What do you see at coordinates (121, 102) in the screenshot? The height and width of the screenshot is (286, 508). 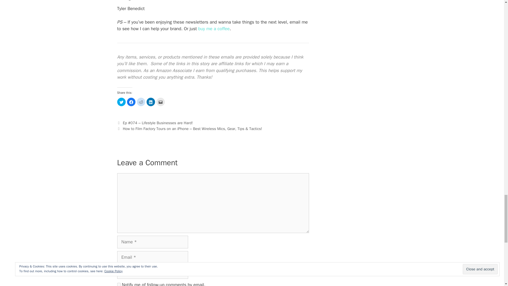 I see `Click to share on Twitter` at bounding box center [121, 102].